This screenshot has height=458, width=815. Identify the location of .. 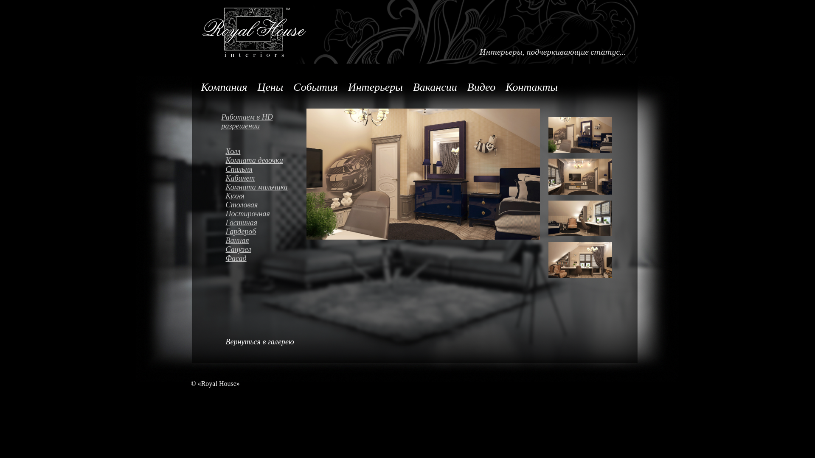
(385, 243).